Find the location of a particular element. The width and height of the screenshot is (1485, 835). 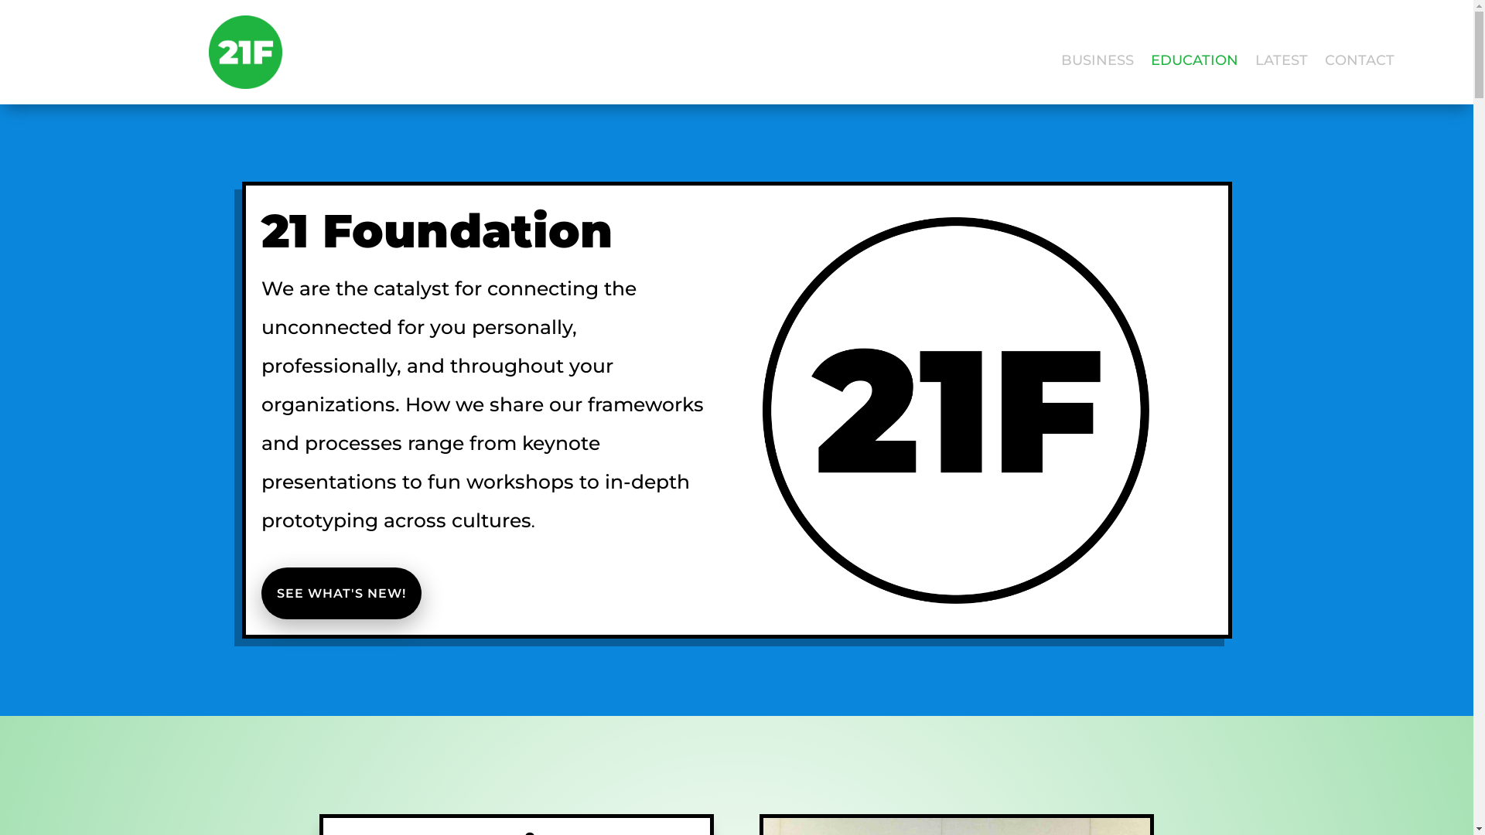

CONTACT is located at coordinates (1360, 63).